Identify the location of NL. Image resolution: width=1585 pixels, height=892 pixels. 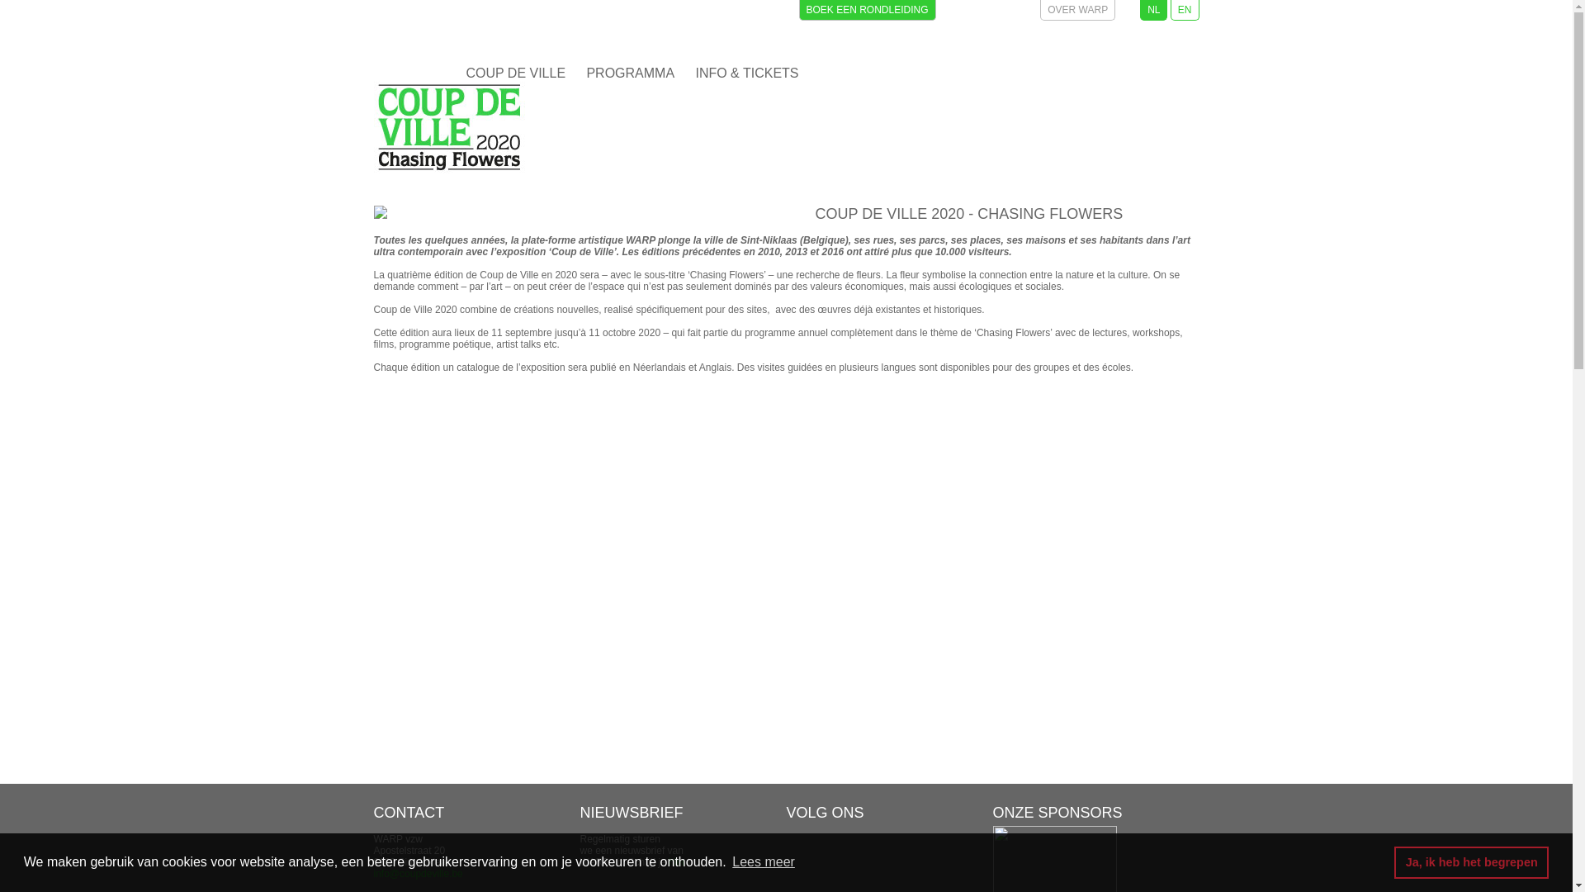
(1154, 10).